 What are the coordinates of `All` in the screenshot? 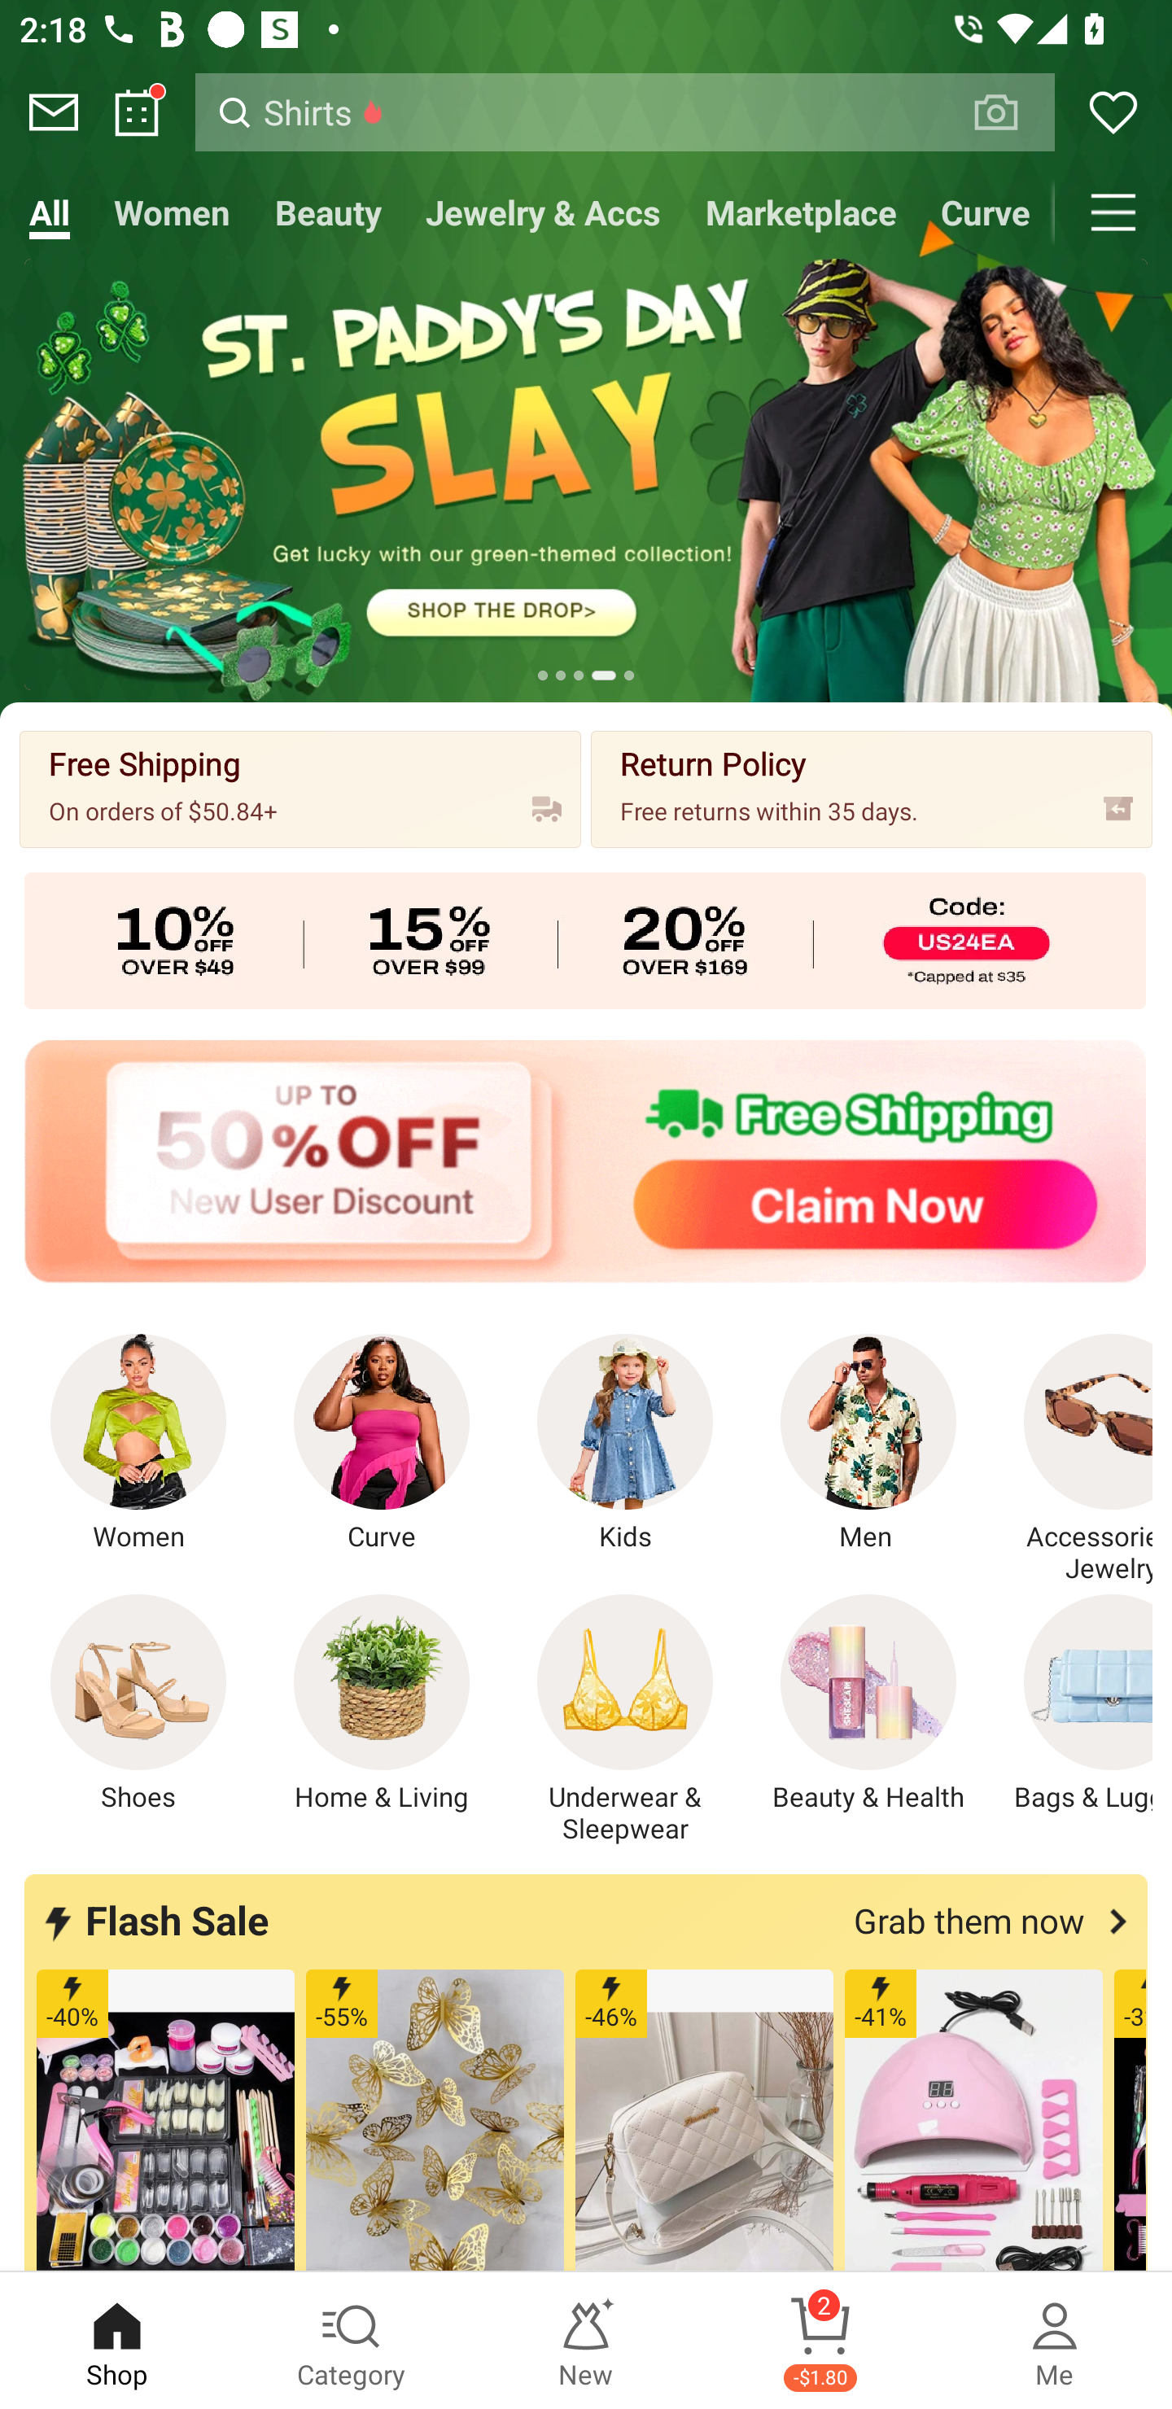 It's located at (49, 212).